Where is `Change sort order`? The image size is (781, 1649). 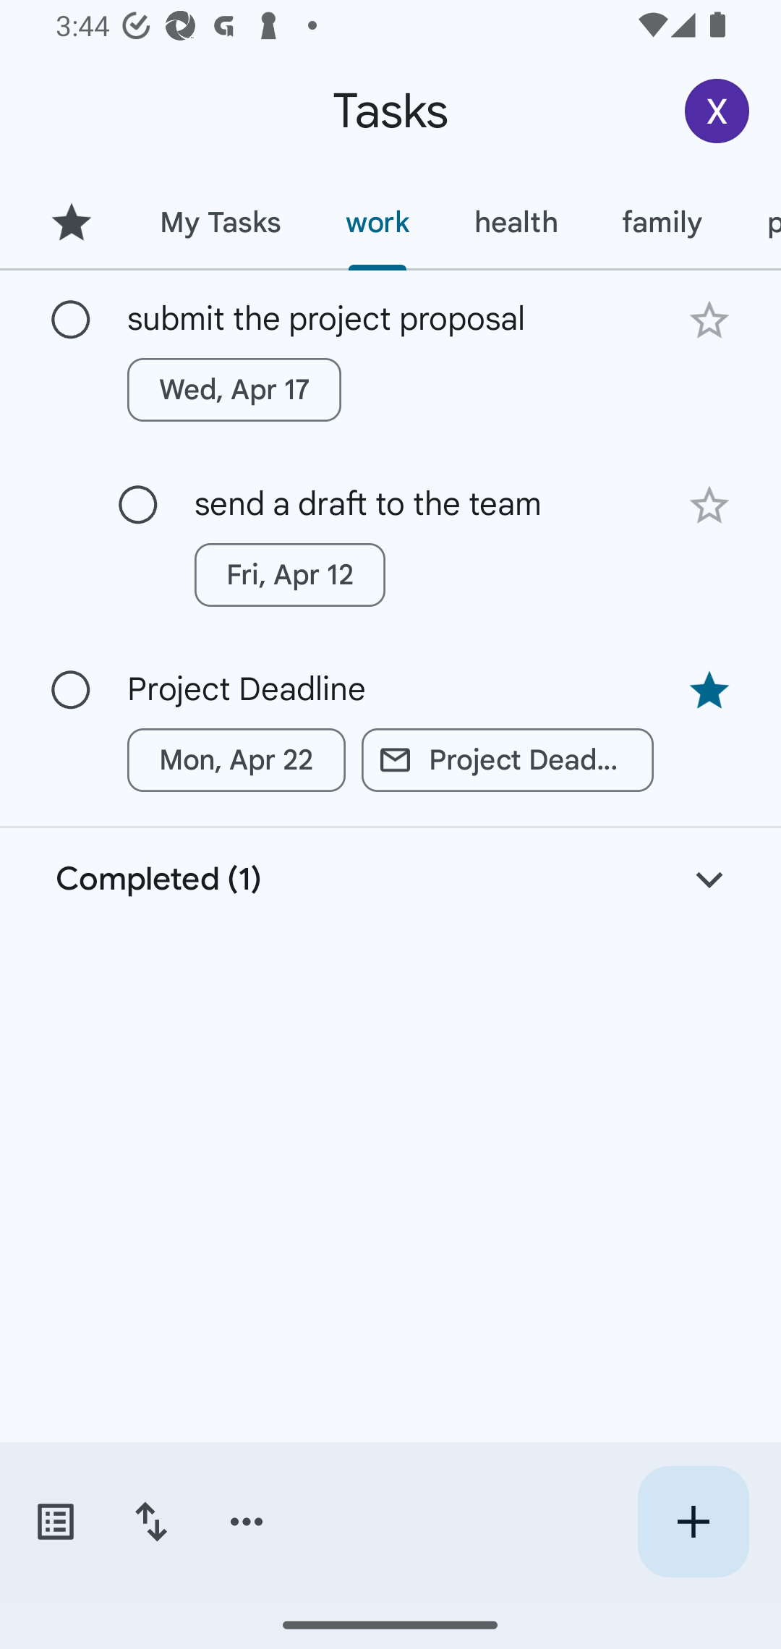
Change sort order is located at coordinates (150, 1522).